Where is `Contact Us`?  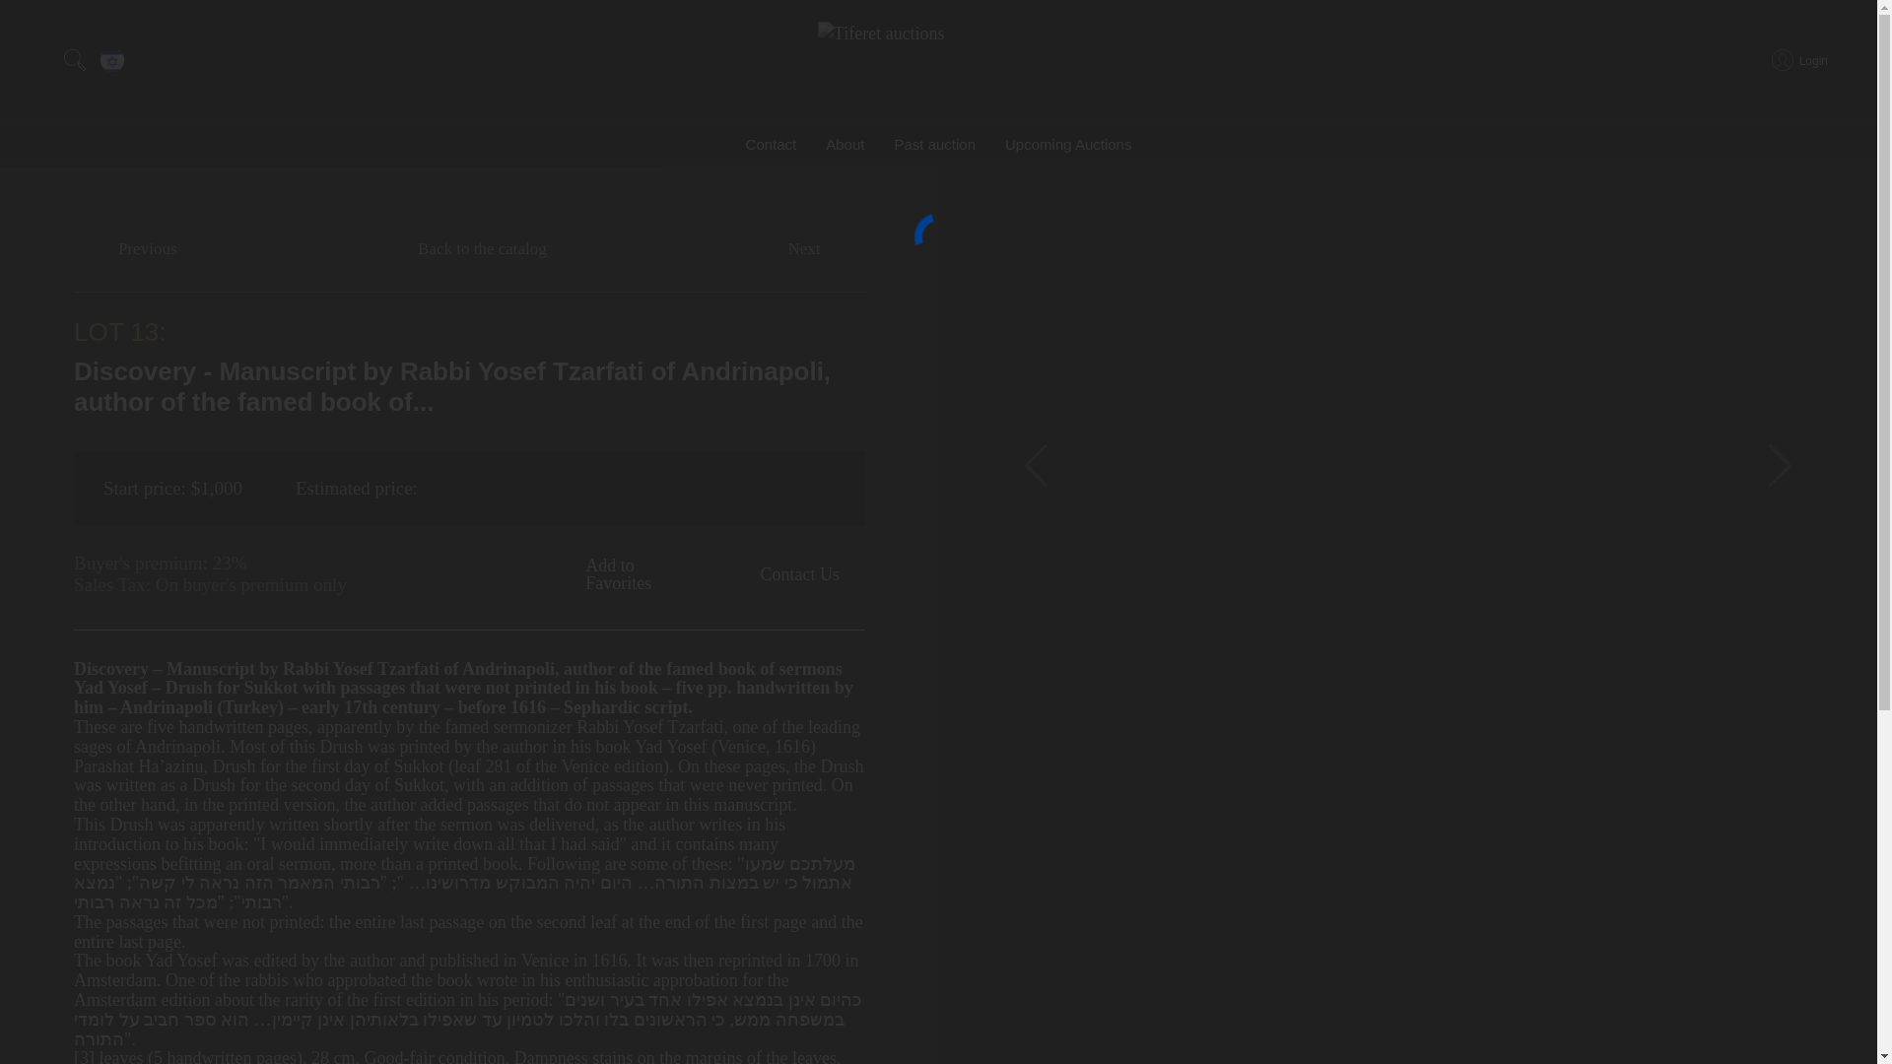 Contact Us is located at coordinates (784, 575).